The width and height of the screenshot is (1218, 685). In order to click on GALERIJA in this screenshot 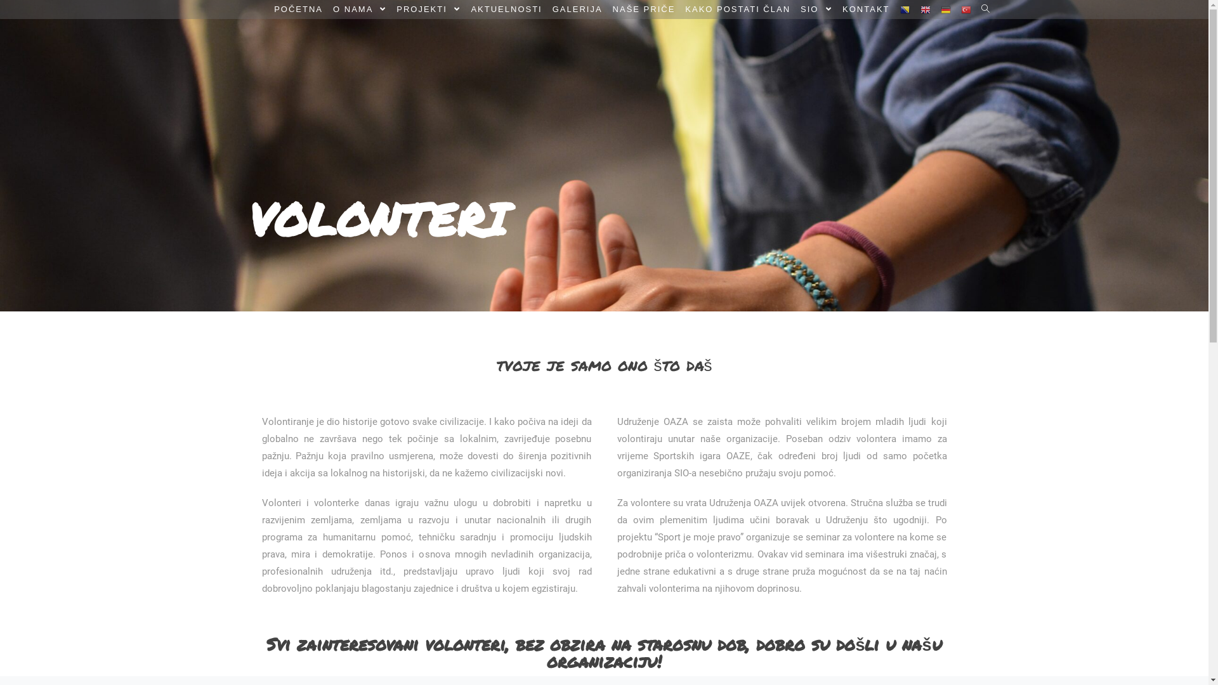, I will do `click(577, 10)`.